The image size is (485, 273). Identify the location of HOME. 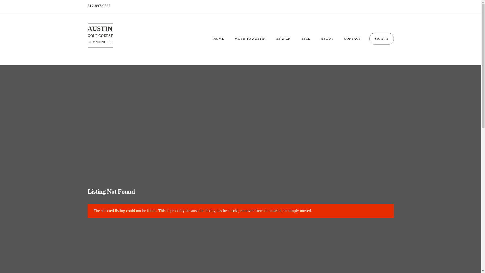
(327, 38).